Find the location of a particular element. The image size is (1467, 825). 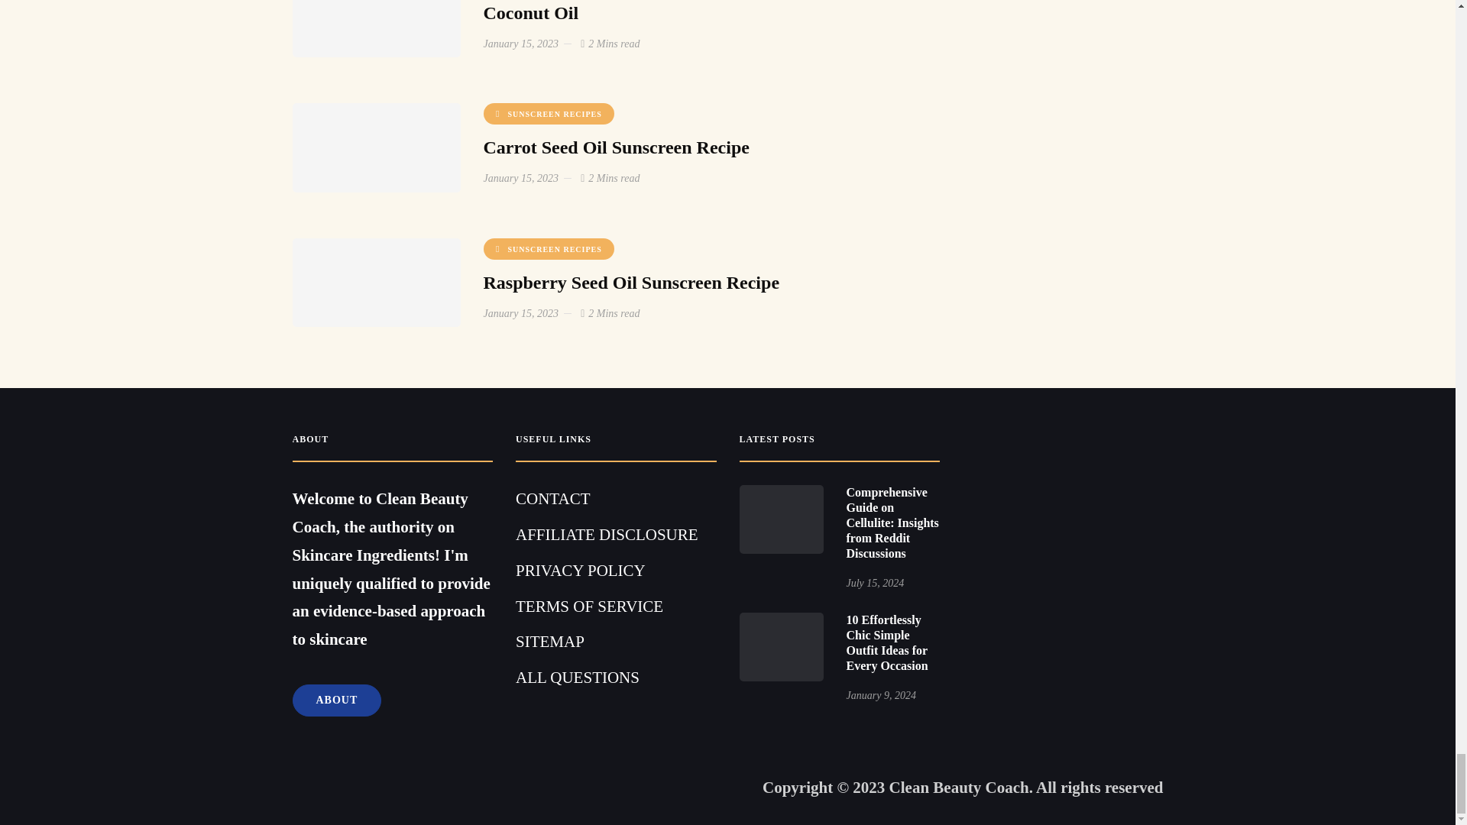

Homemade Sunscreen With Zinc Oxide and Coconut Oil is located at coordinates (654, 11).